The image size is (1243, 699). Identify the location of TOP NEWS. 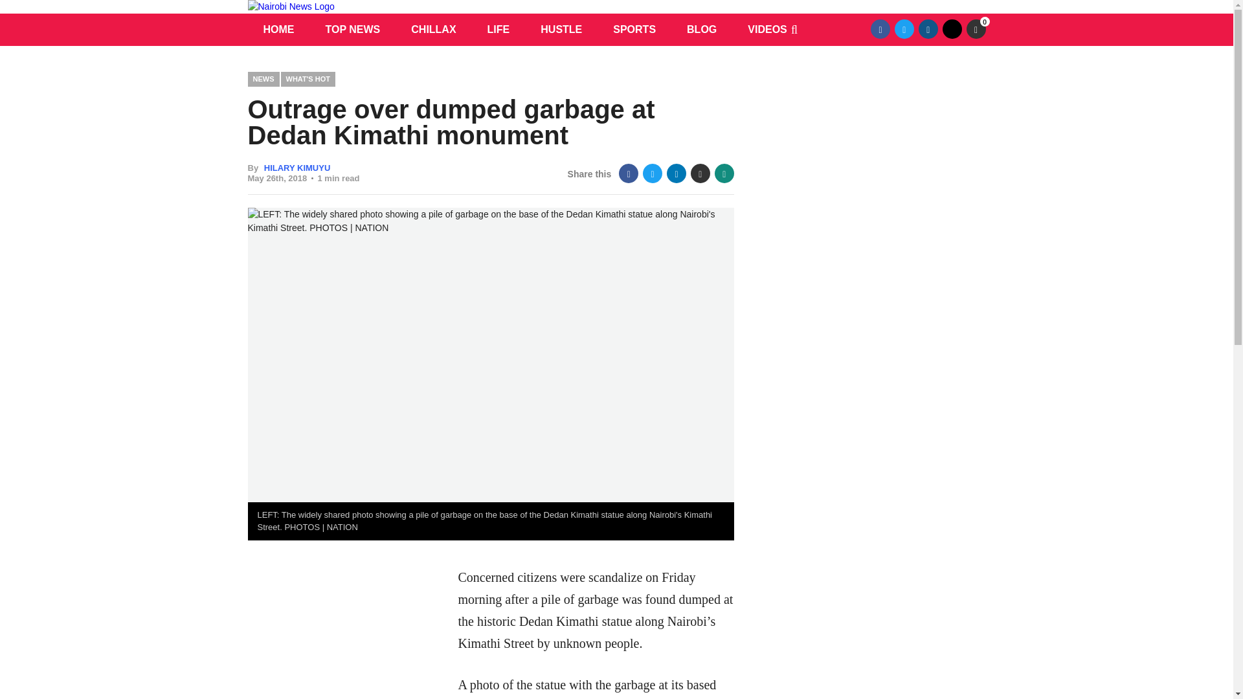
(352, 30).